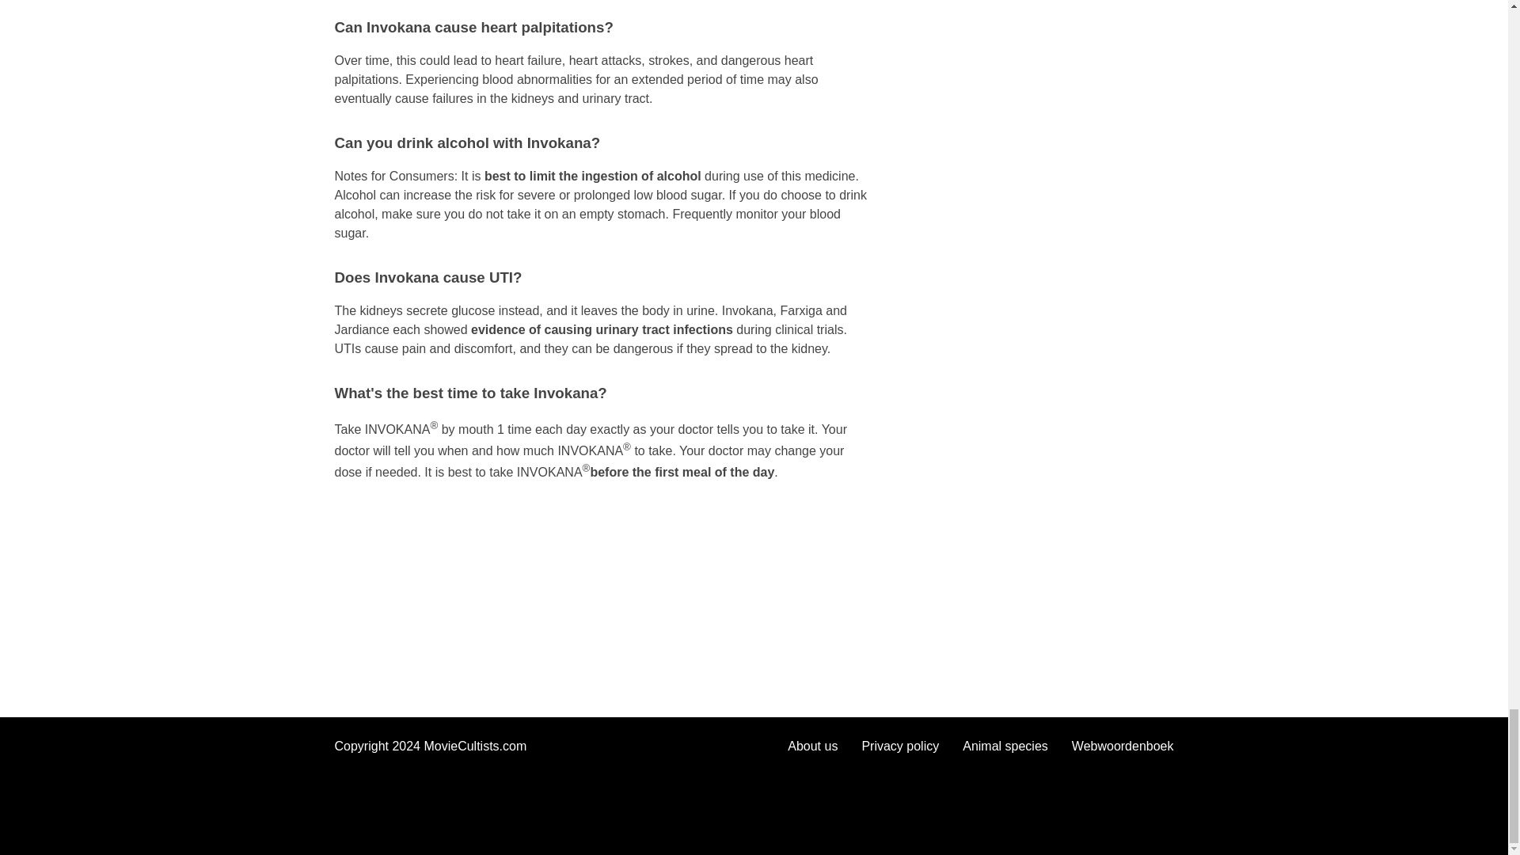  Describe the element at coordinates (900, 746) in the screenshot. I see `Privacy policy` at that location.